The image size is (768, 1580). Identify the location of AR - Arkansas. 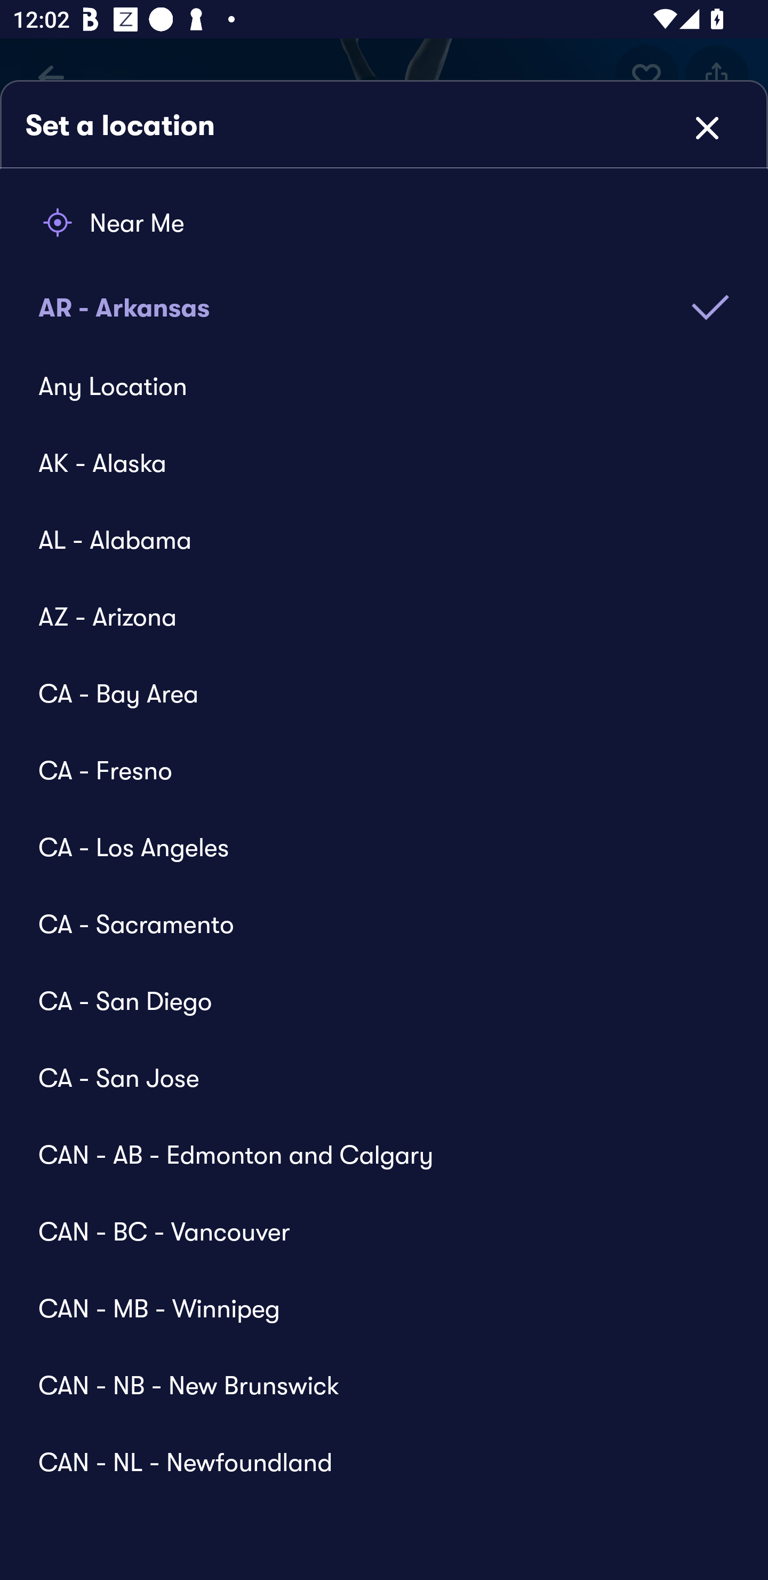
(384, 295).